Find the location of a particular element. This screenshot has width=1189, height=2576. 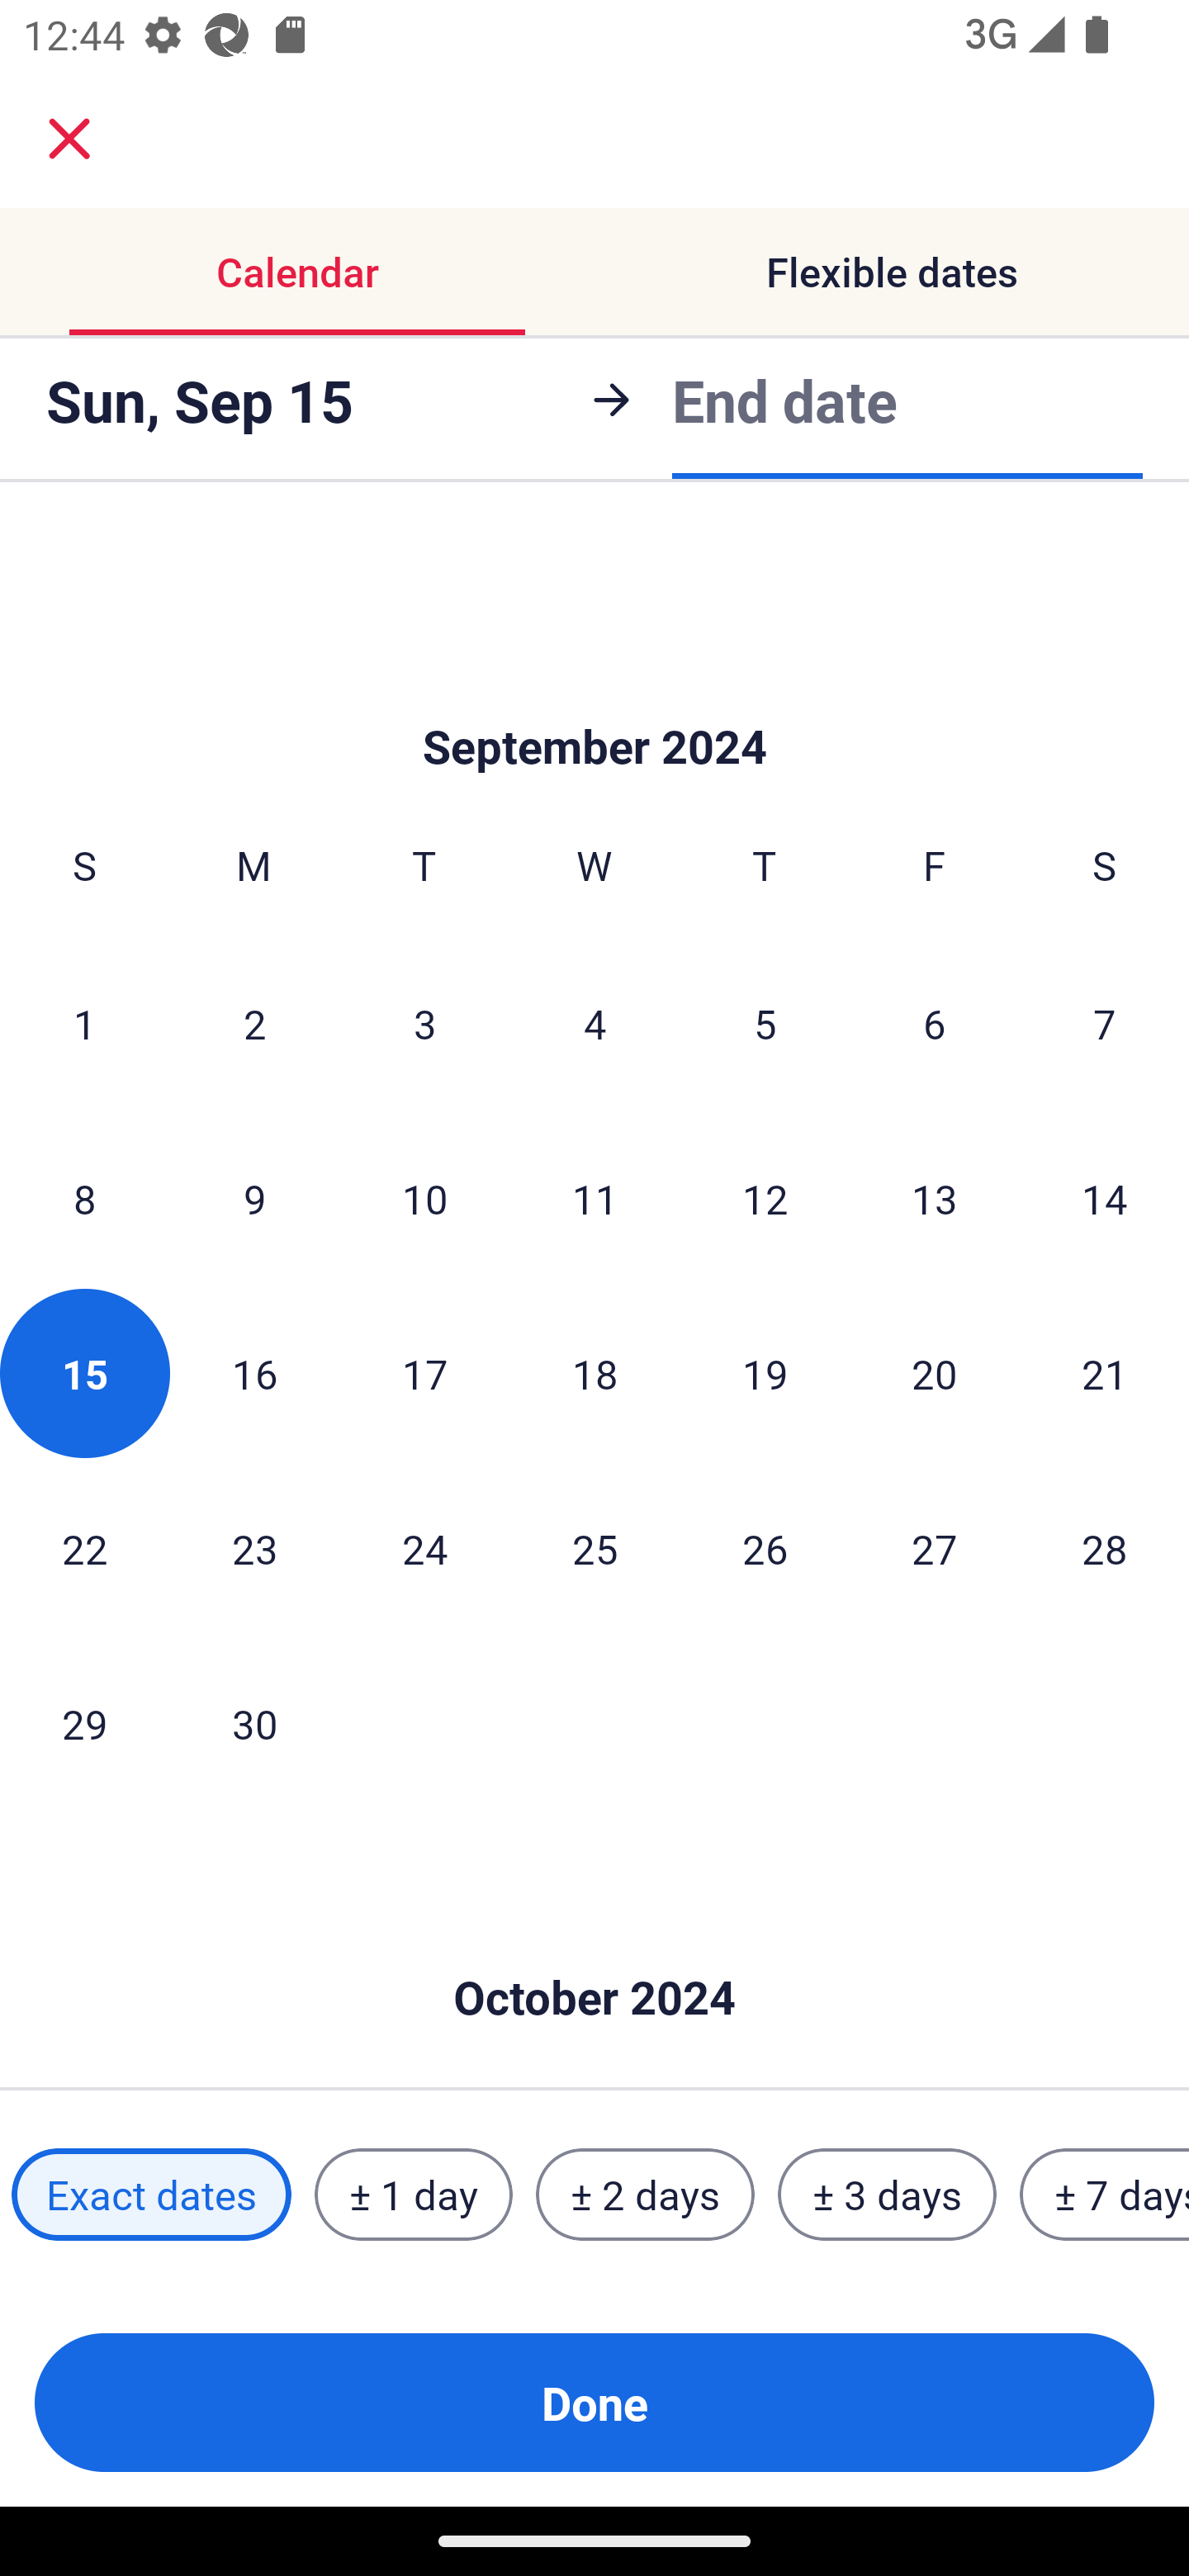

27 Friday, September 27, 2024 is located at coordinates (935, 1548).